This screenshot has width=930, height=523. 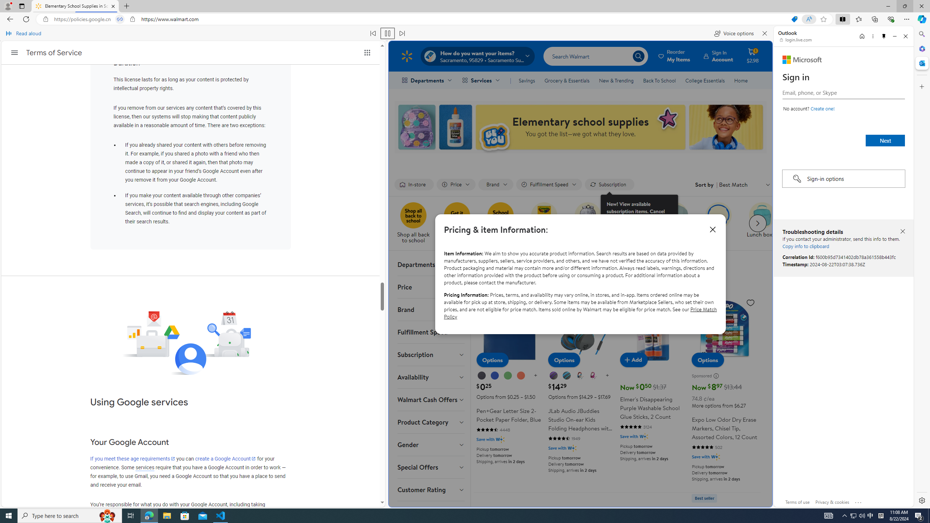 I want to click on Create a Microsoft account, so click(x=822, y=108).